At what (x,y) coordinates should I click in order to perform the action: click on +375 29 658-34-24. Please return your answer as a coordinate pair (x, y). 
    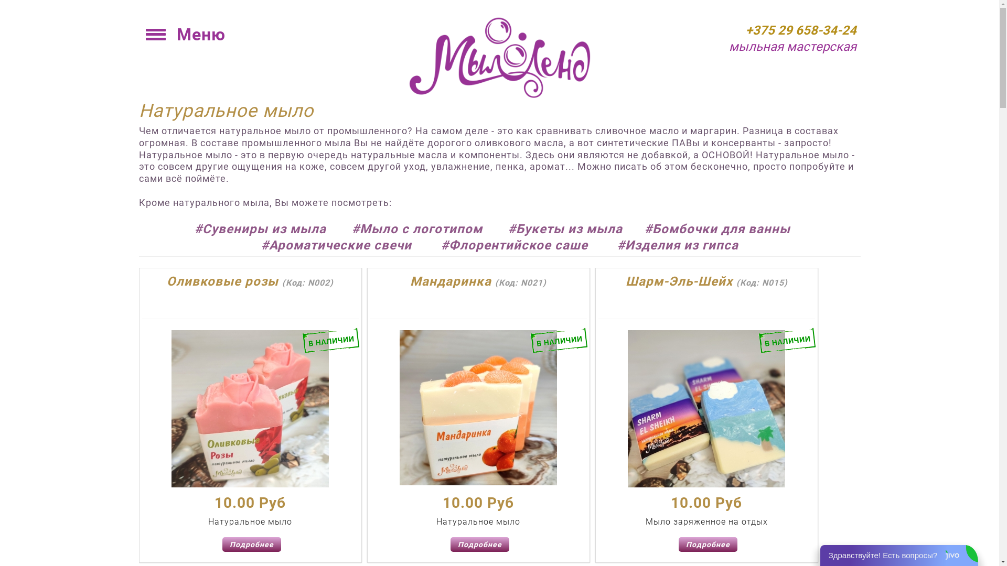
    Looking at the image, I should click on (801, 30).